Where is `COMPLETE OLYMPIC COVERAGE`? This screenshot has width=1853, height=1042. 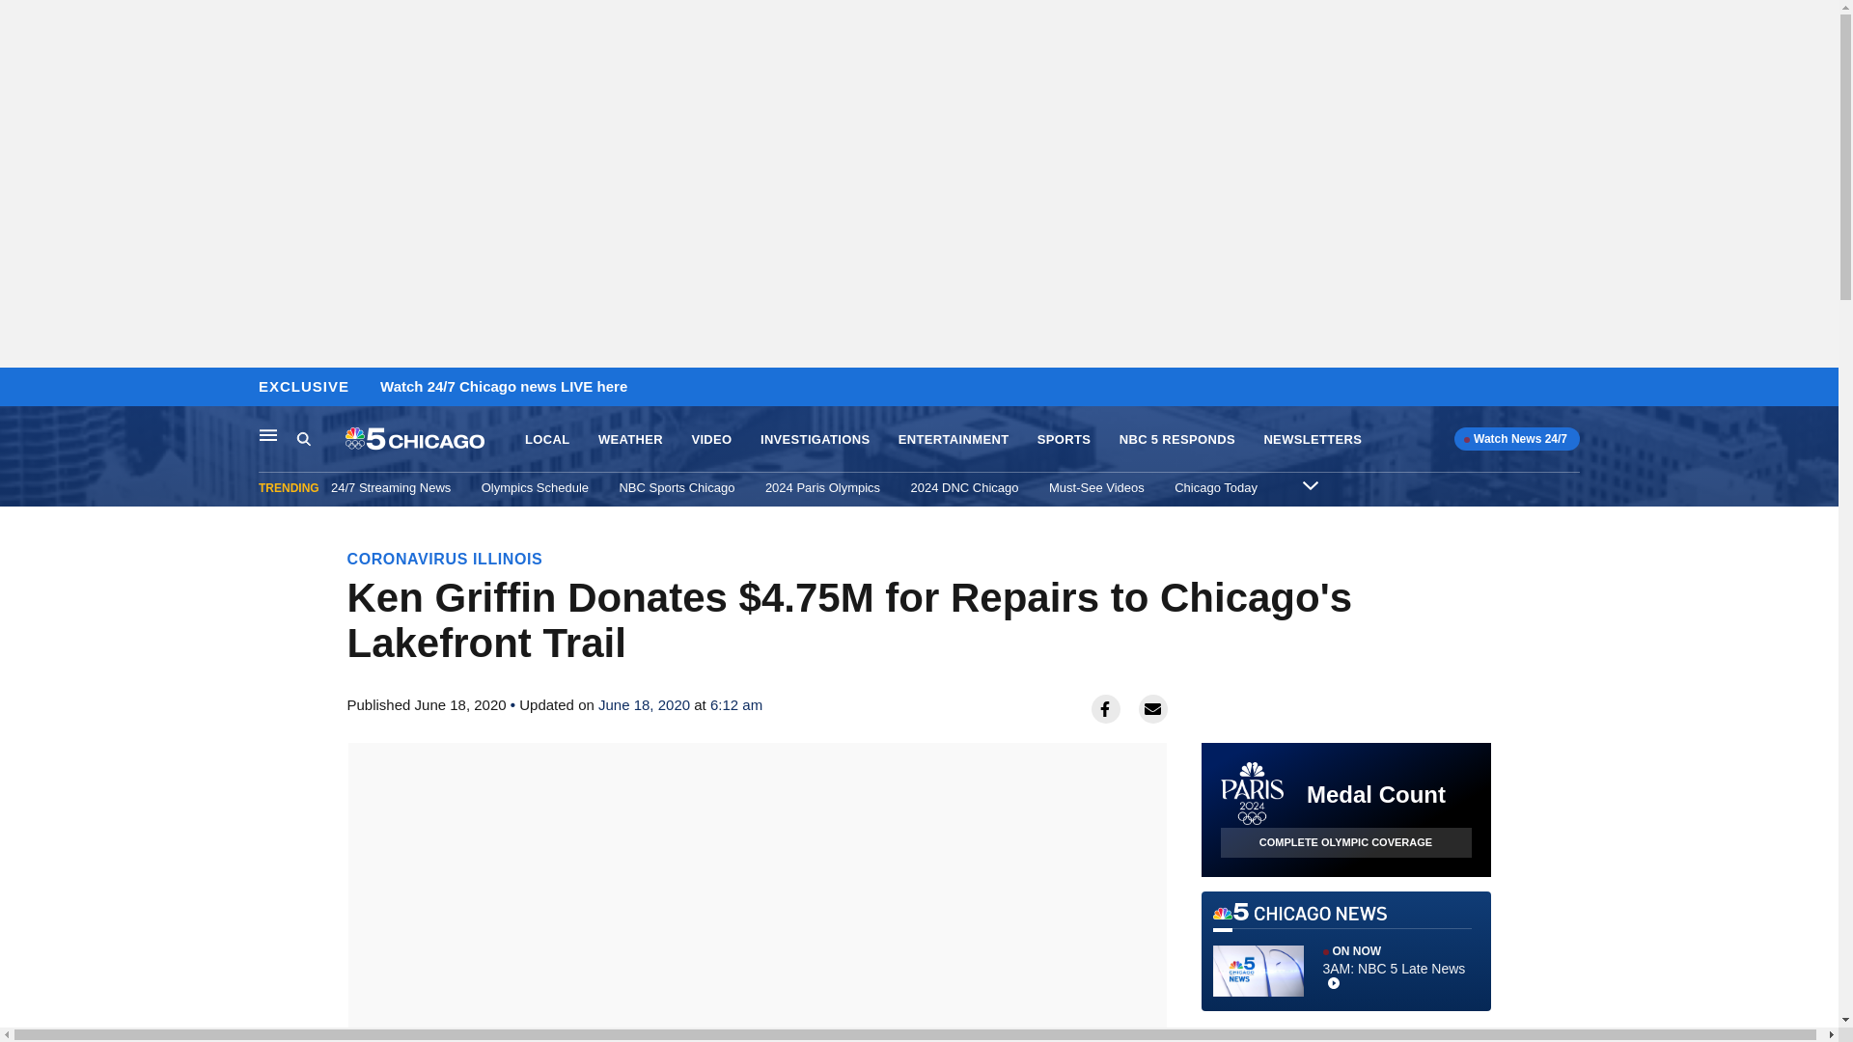 COMPLETE OLYMPIC COVERAGE is located at coordinates (1345, 841).